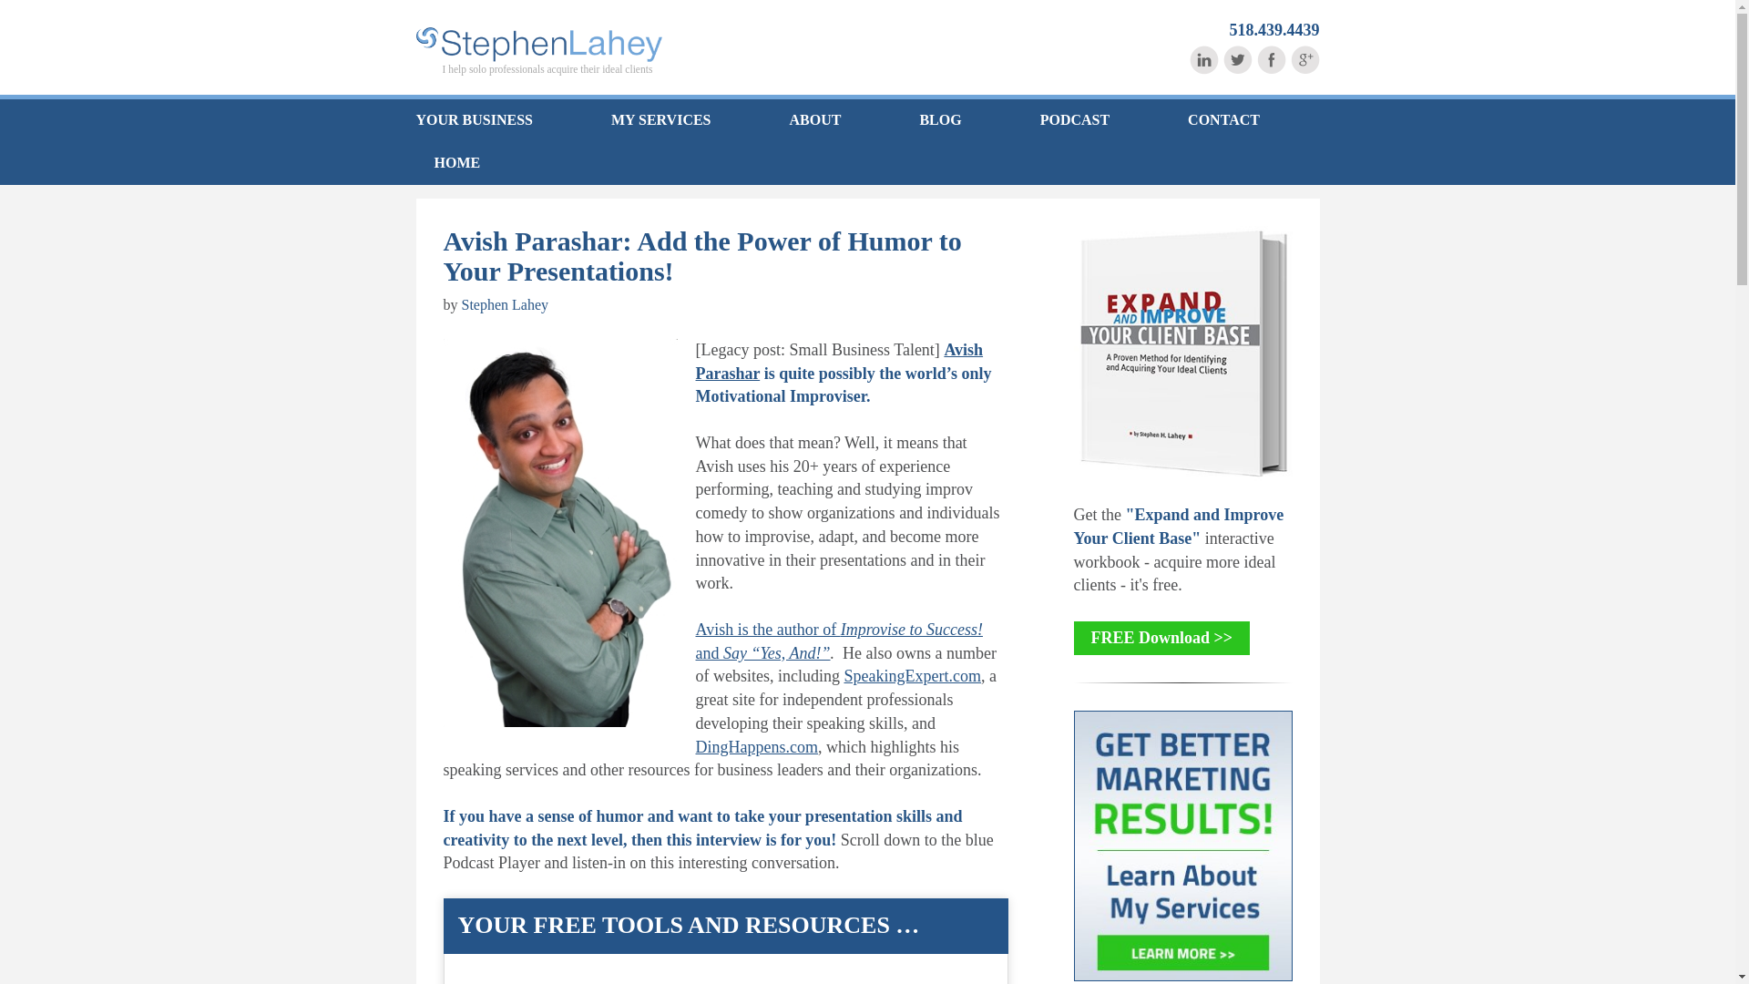 The image size is (1749, 984). Describe the element at coordinates (1224, 120) in the screenshot. I see `CONTACT` at that location.